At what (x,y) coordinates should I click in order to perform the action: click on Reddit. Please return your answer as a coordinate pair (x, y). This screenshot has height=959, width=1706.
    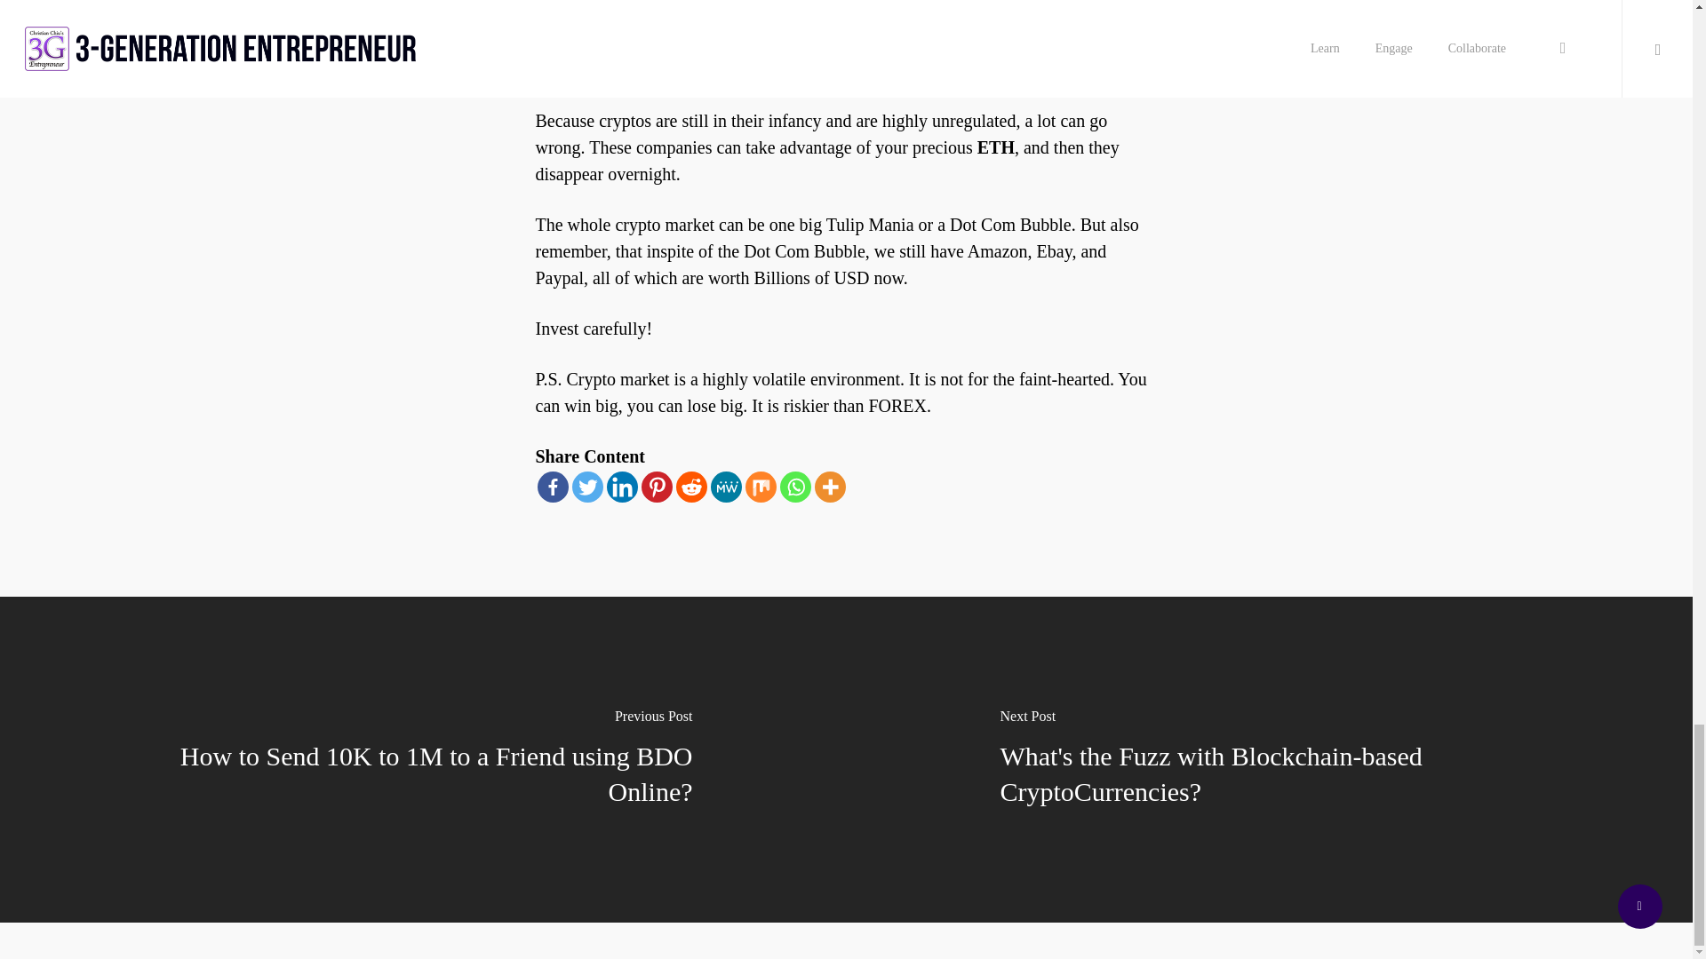
    Looking at the image, I should click on (690, 487).